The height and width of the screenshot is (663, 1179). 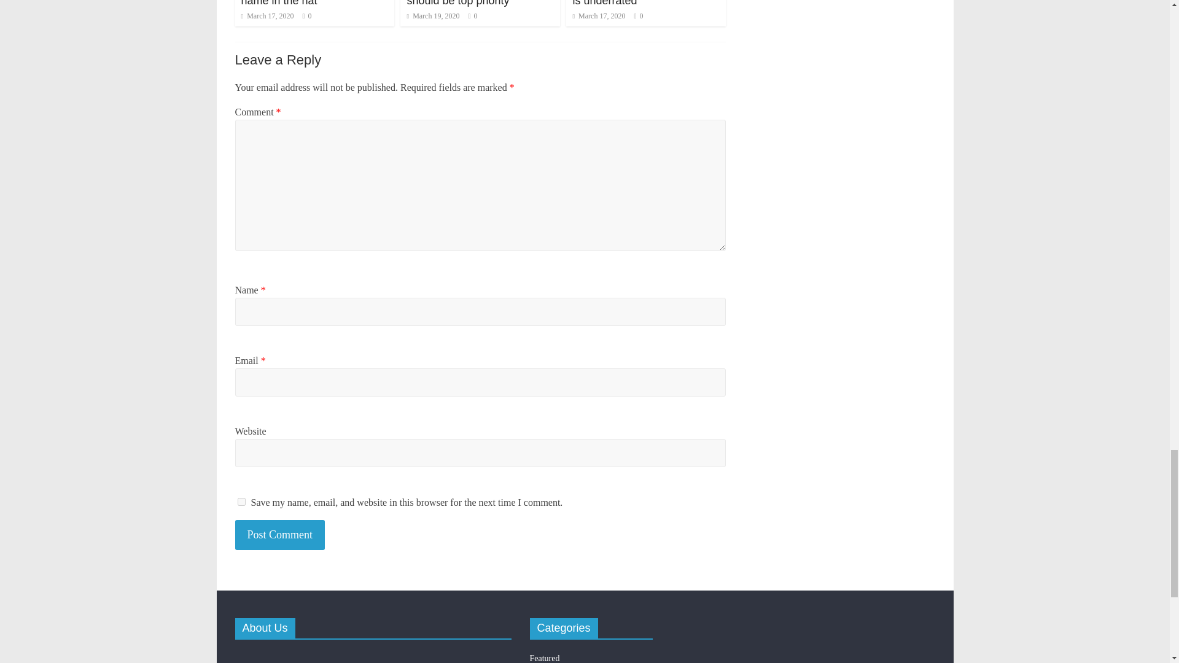 What do you see at coordinates (280, 535) in the screenshot?
I see `Post Comment` at bounding box center [280, 535].